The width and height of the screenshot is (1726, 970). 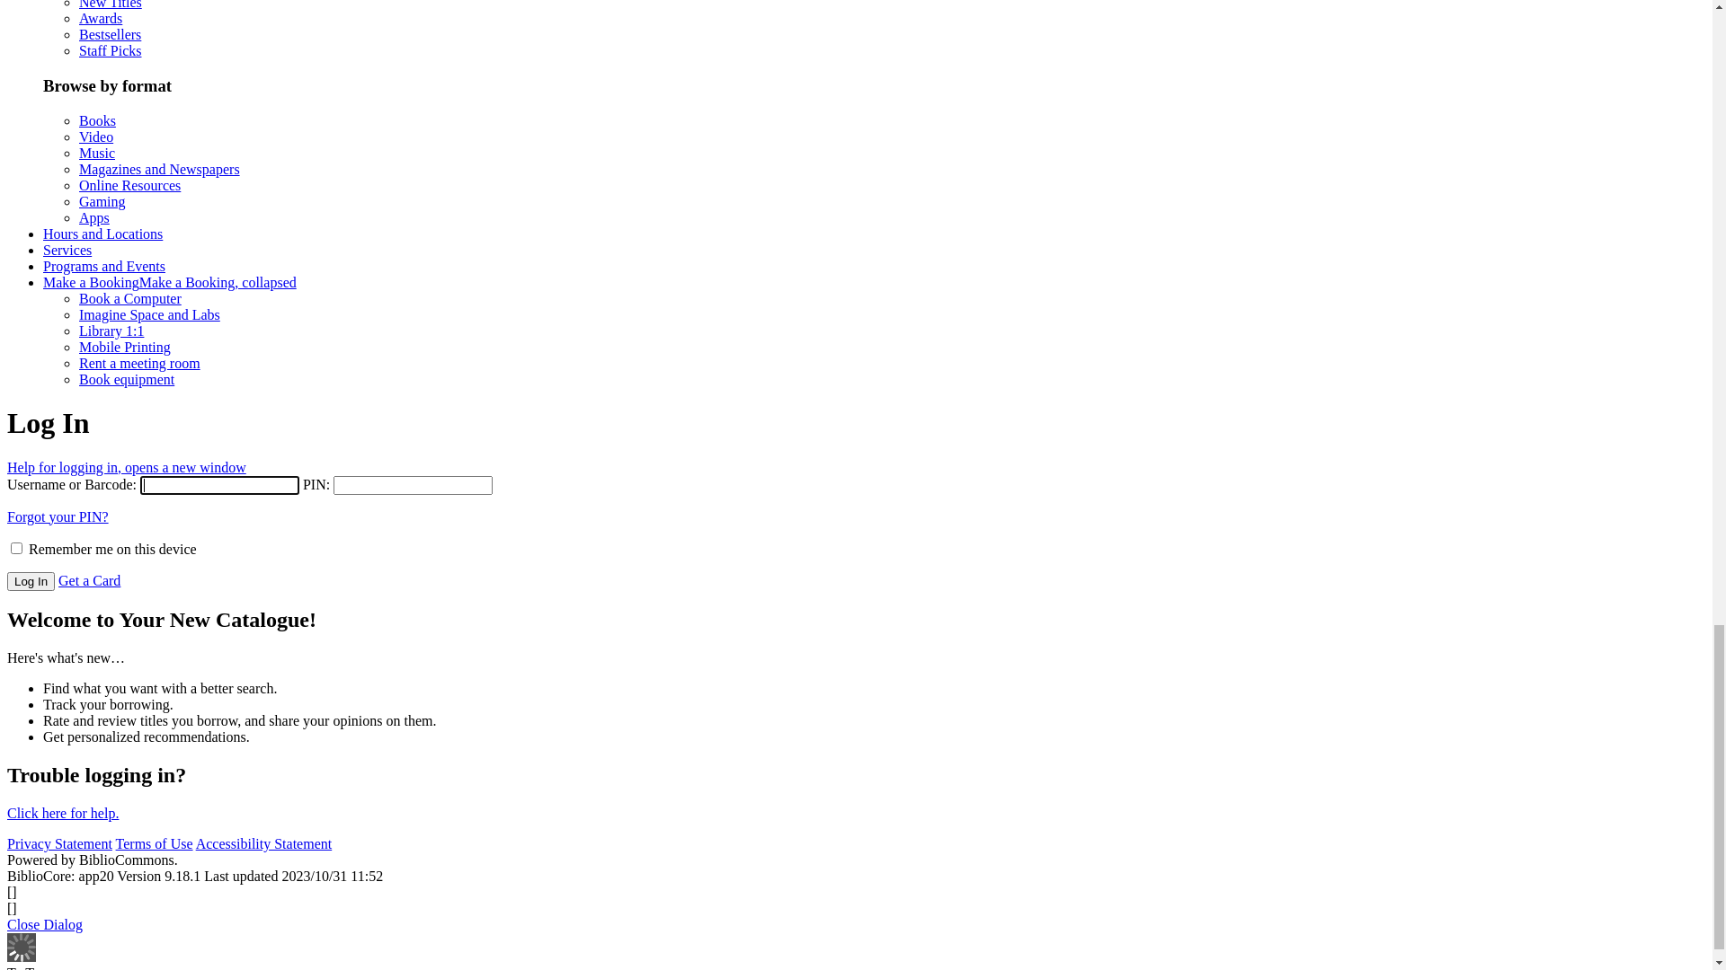 What do you see at coordinates (333, 14) in the screenshot?
I see `Skip to search` at bounding box center [333, 14].